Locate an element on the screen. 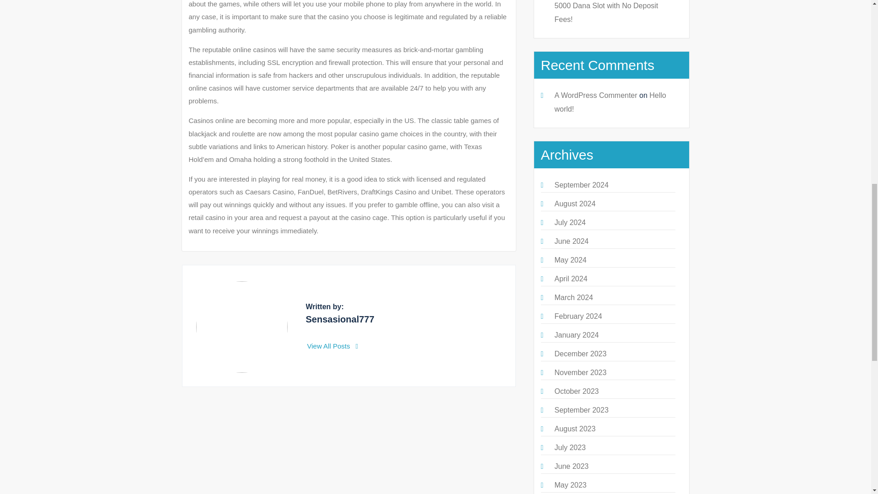 This screenshot has width=878, height=494. View All Posts is located at coordinates (333, 346).